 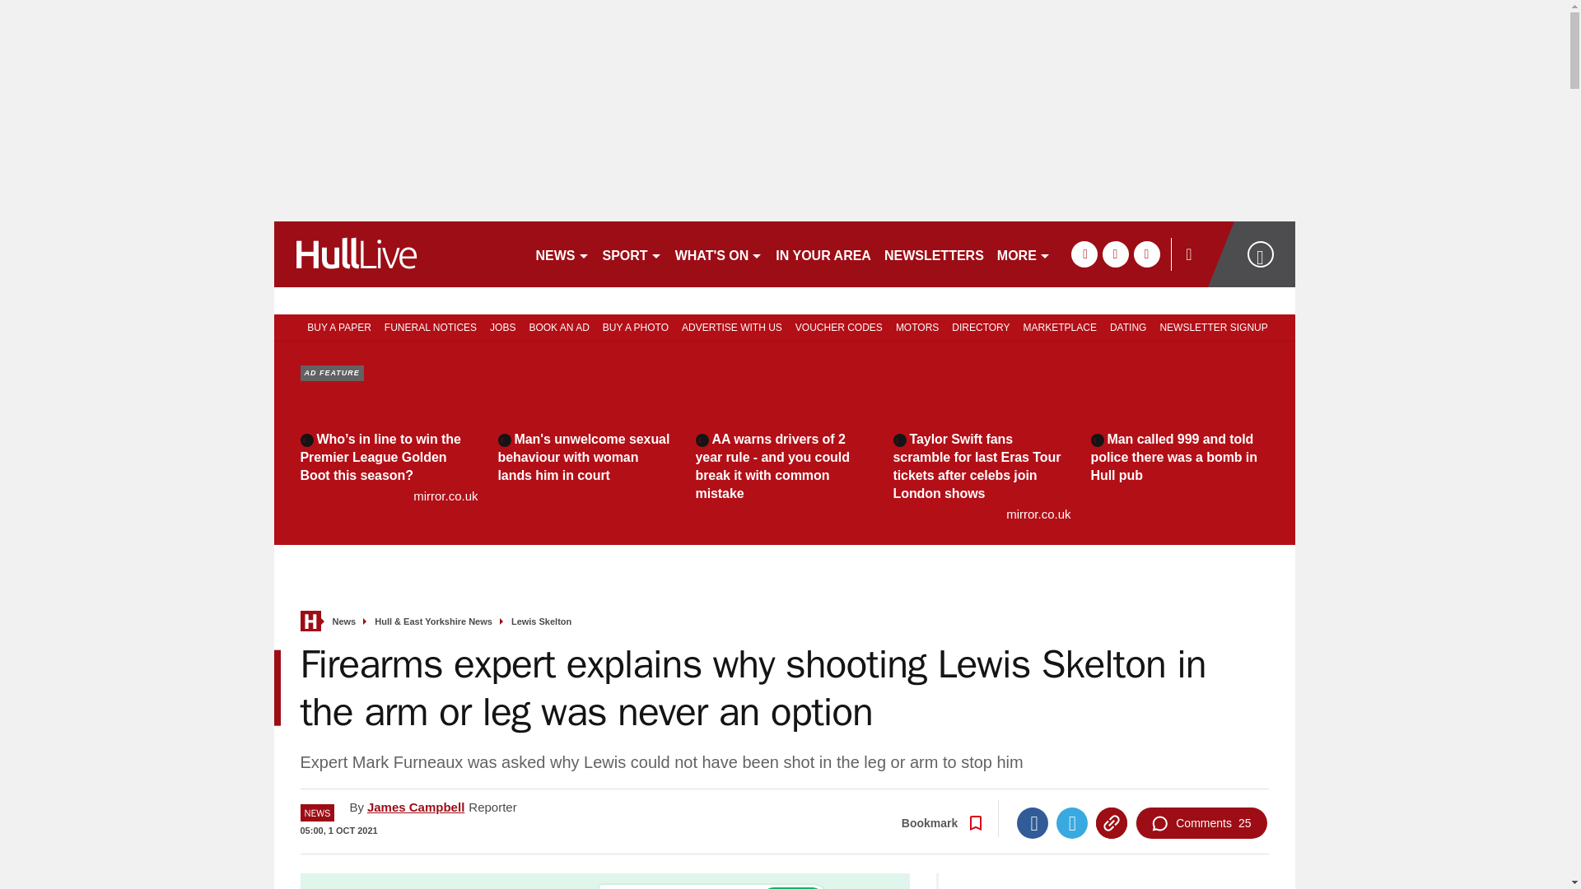 I want to click on Comments, so click(x=1201, y=823).